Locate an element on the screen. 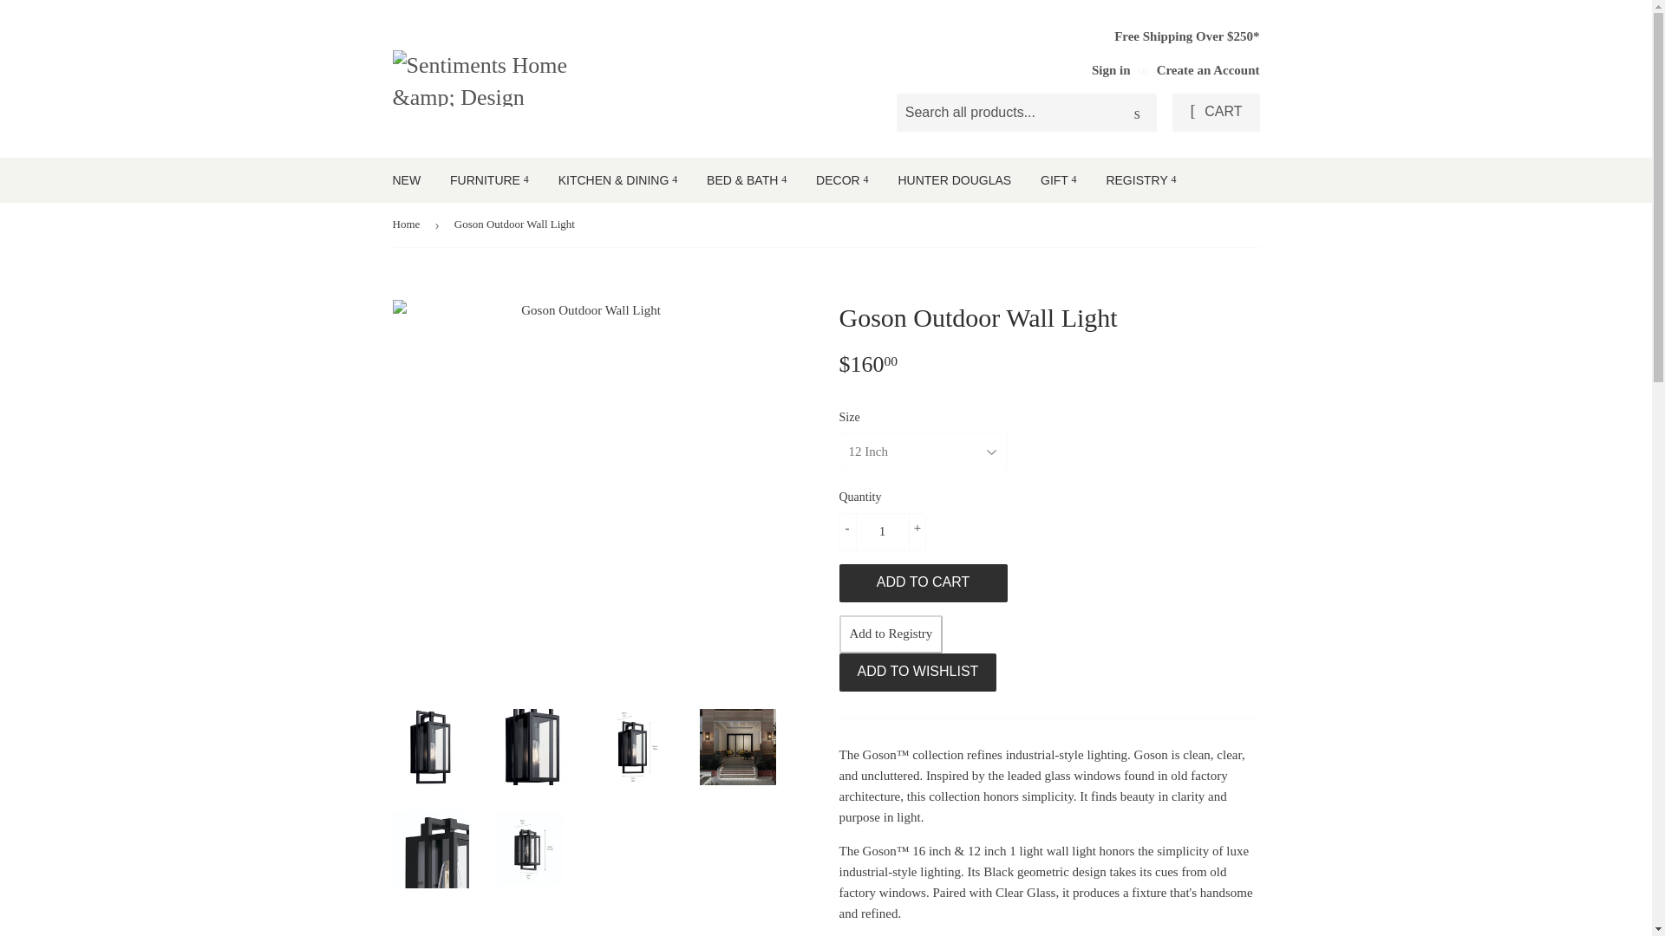 The width and height of the screenshot is (1665, 936). Add to Wishlist is located at coordinates (917, 673).